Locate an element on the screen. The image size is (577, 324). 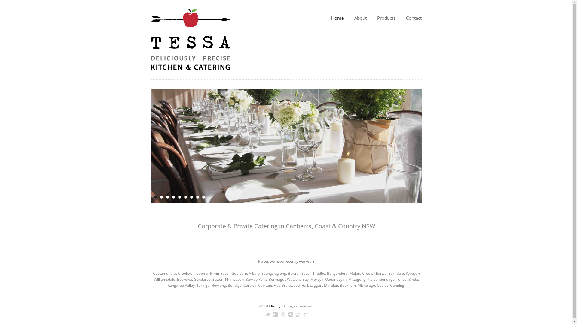
3 is located at coordinates (167, 197).